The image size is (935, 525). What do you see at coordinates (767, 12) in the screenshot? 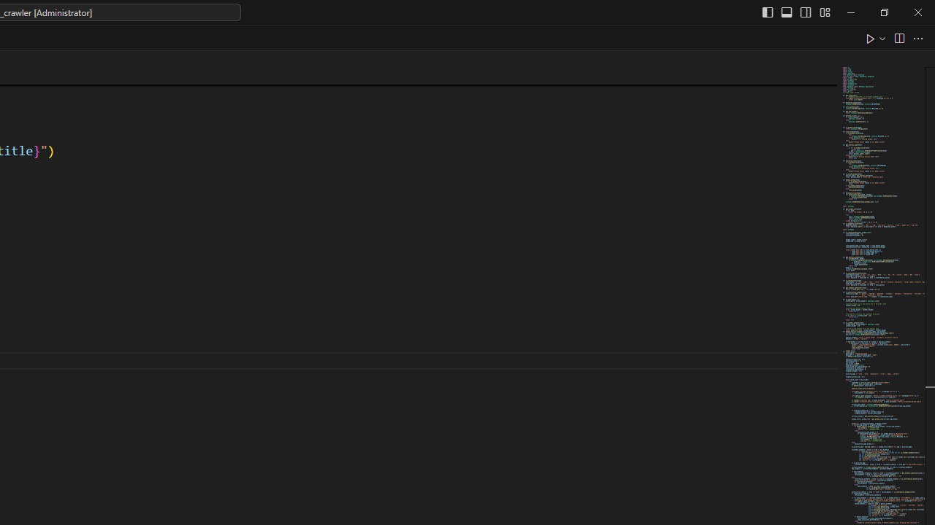
I see `Toggle Primary Side Bar (Ctrl+B)` at bounding box center [767, 12].